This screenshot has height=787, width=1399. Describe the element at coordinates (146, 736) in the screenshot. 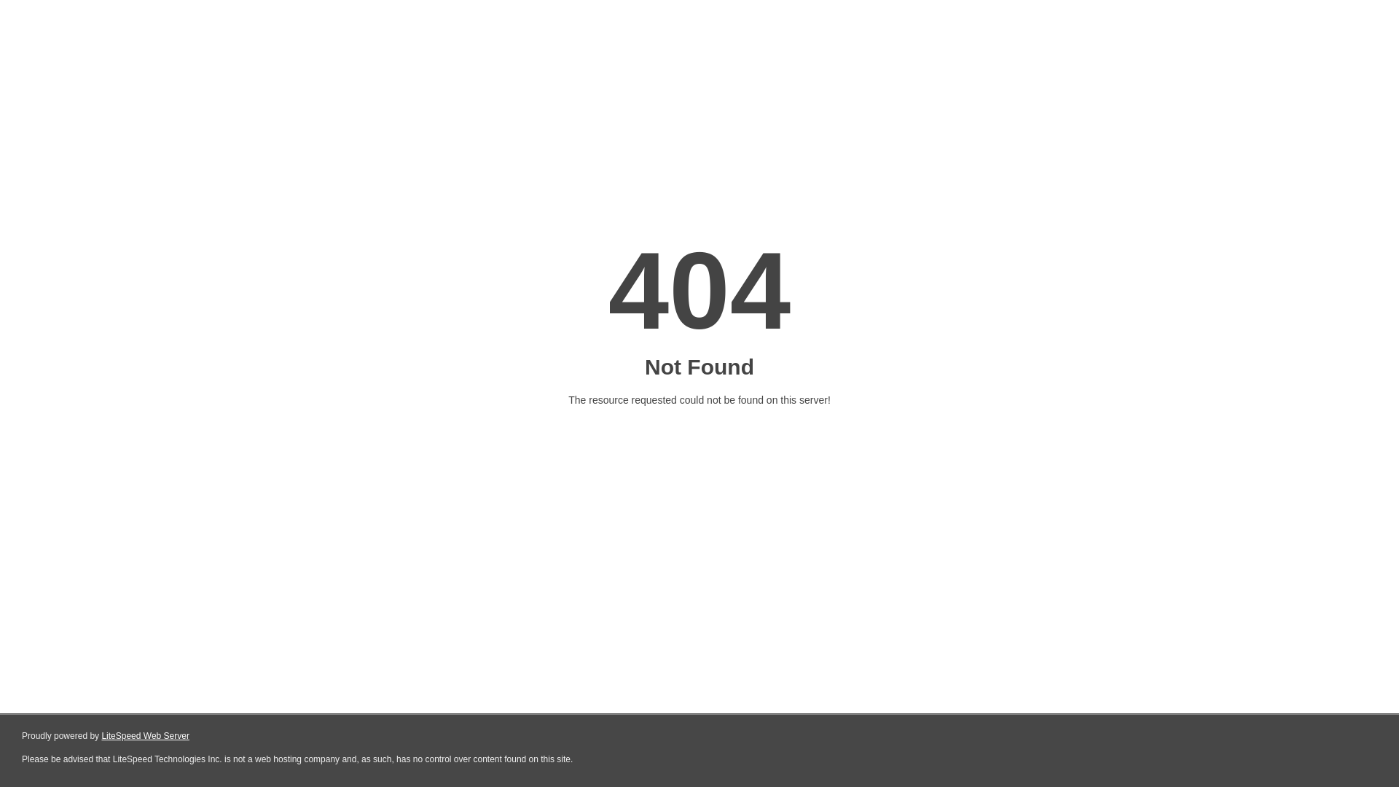

I see `LiteSpeed Web Server` at that location.